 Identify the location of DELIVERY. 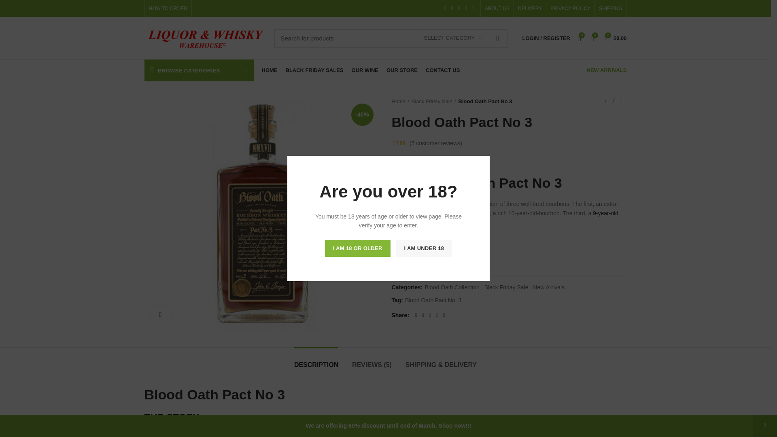
(530, 8).